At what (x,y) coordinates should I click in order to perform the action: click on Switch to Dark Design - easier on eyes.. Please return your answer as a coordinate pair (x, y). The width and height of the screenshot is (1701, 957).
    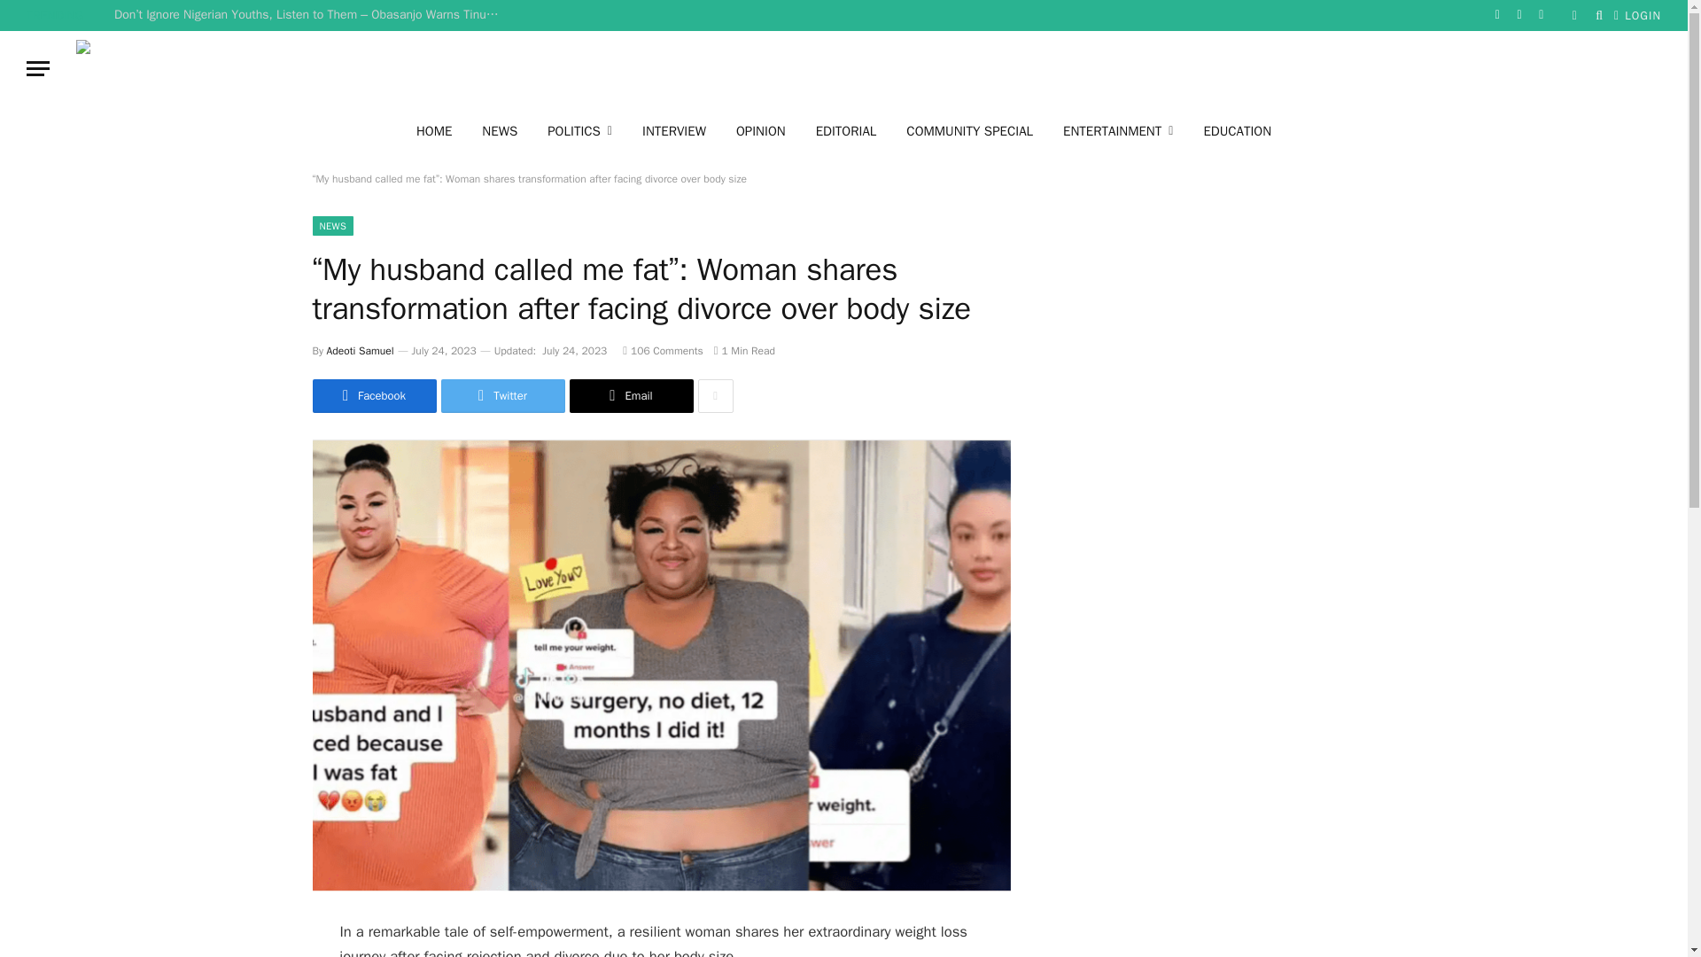
    Looking at the image, I should click on (1573, 14).